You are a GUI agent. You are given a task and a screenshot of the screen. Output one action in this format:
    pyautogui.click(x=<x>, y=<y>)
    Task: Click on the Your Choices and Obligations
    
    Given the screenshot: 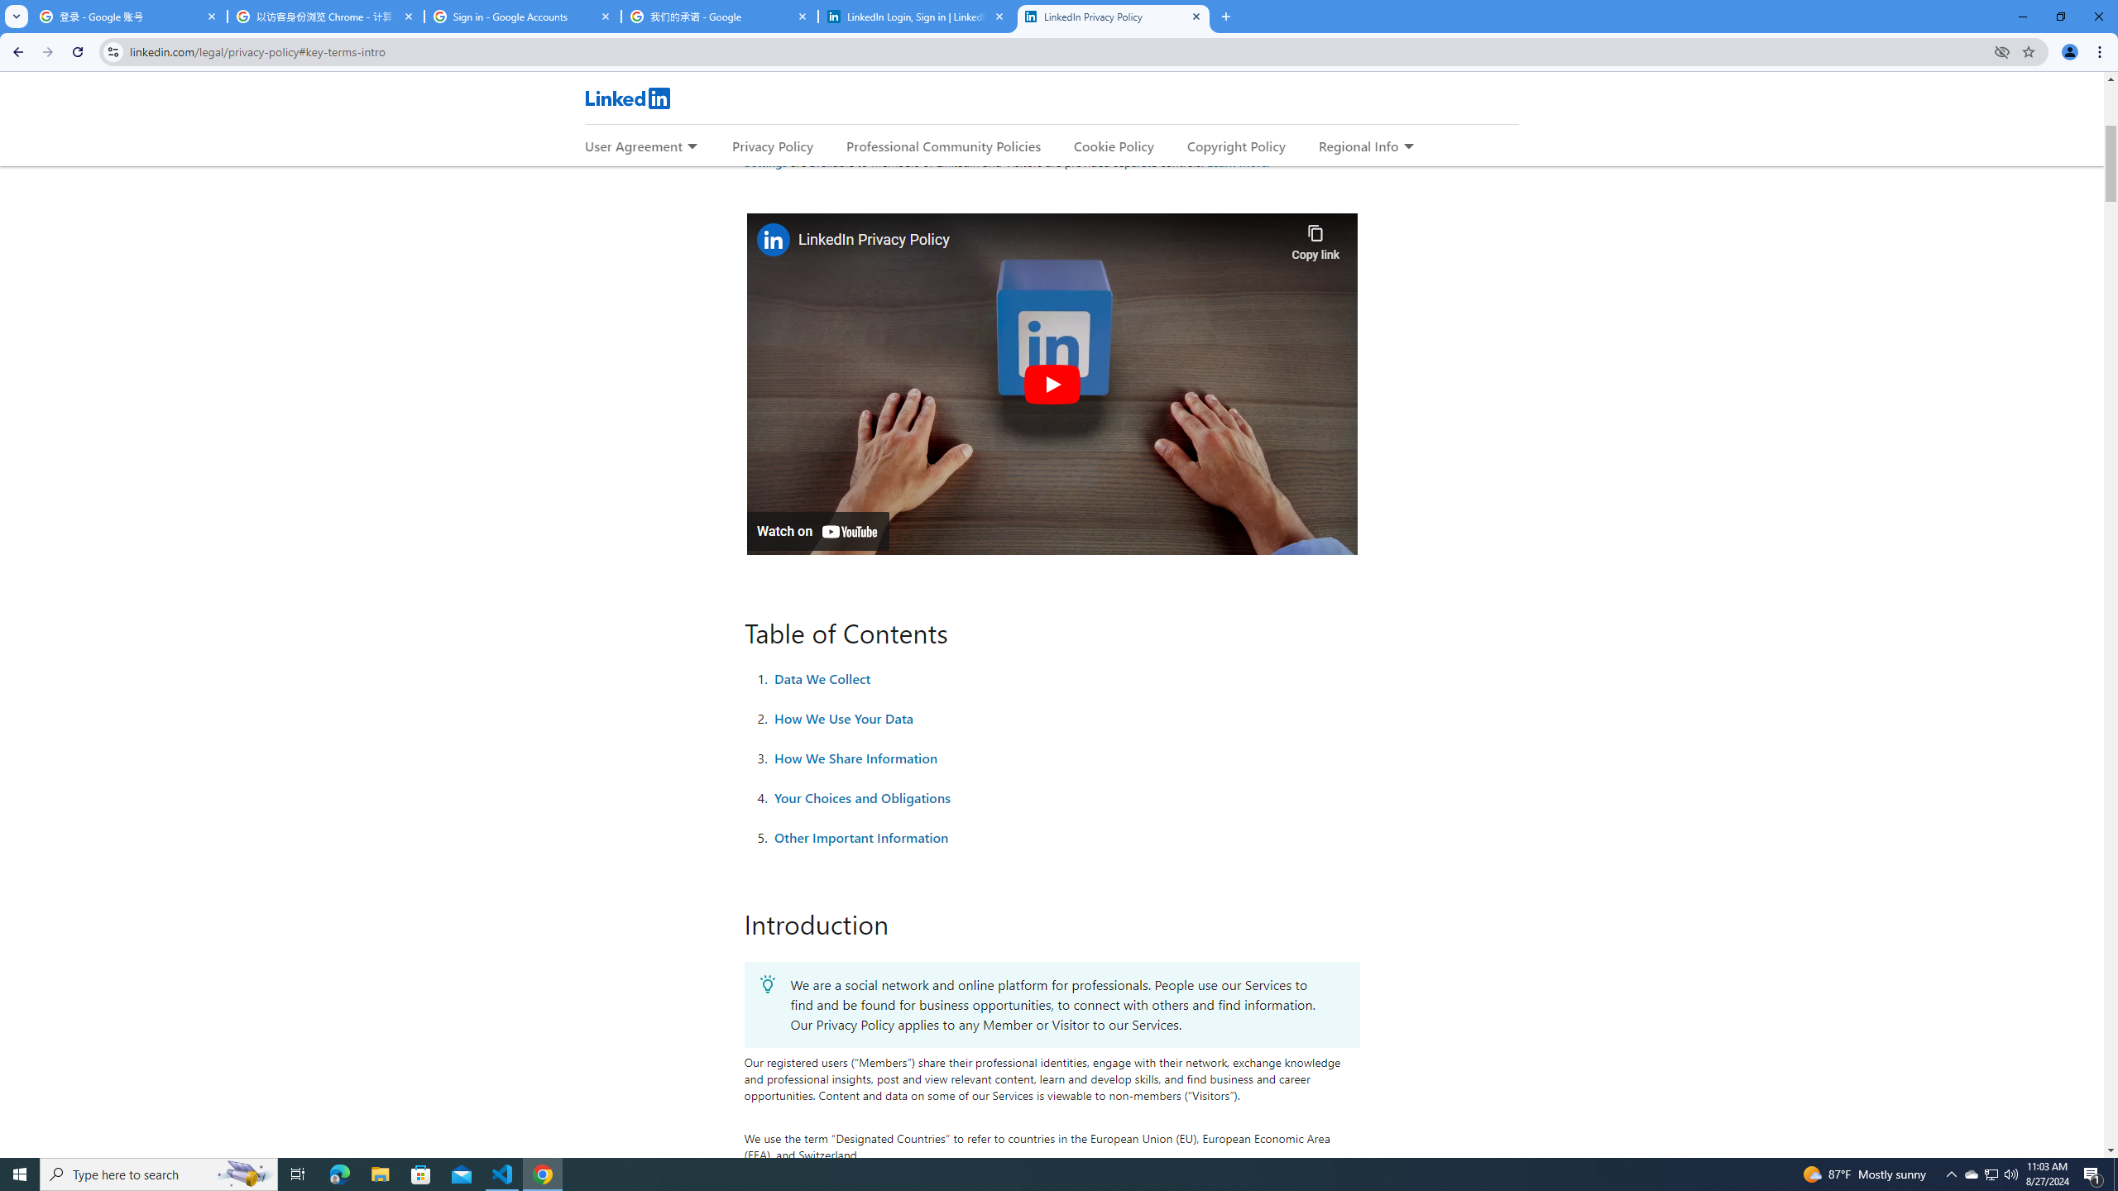 What is the action you would take?
    pyautogui.click(x=862, y=797)
    